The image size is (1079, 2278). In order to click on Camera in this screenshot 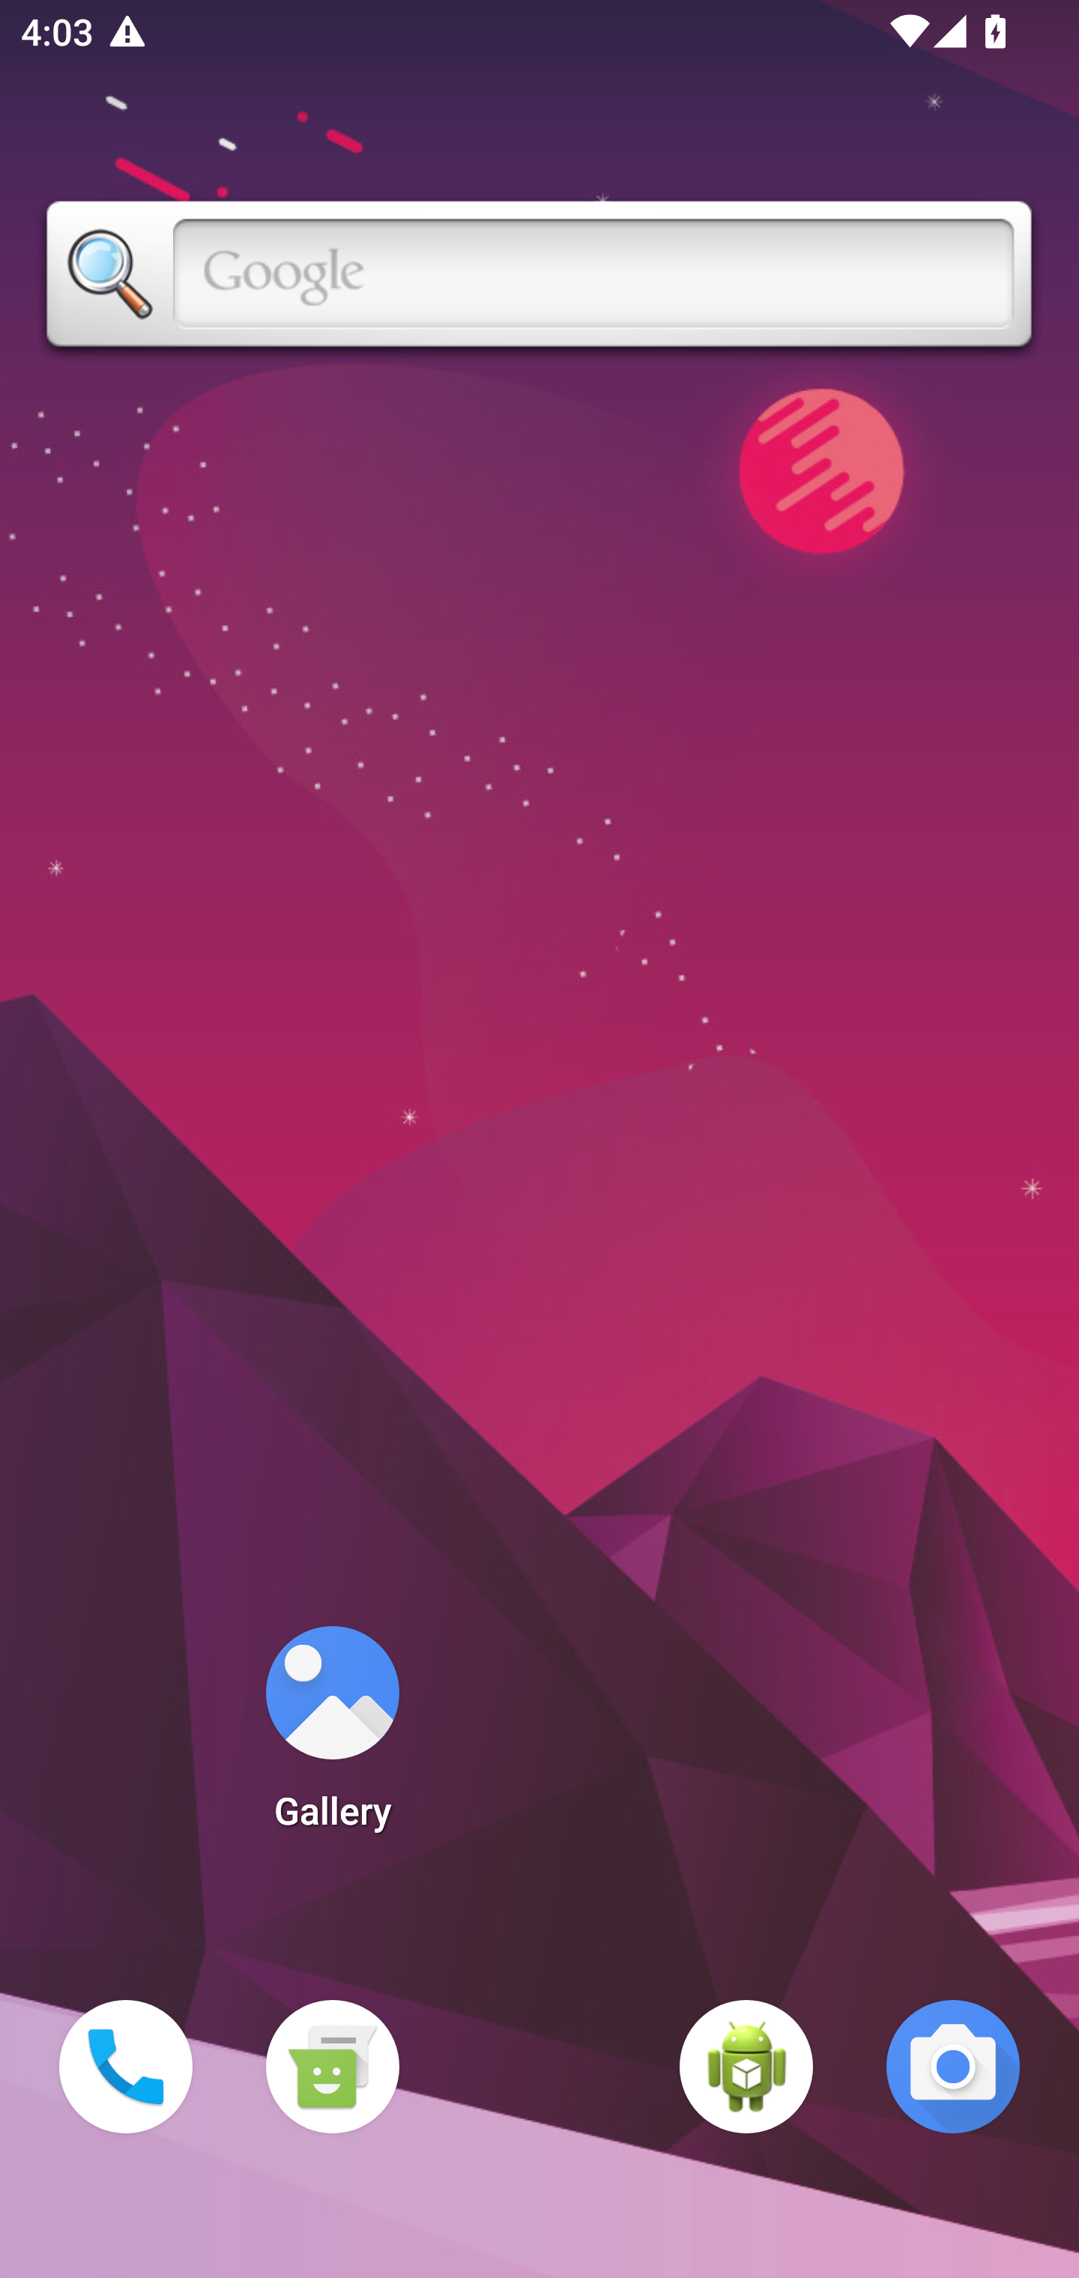, I will do `click(953, 2067)`.